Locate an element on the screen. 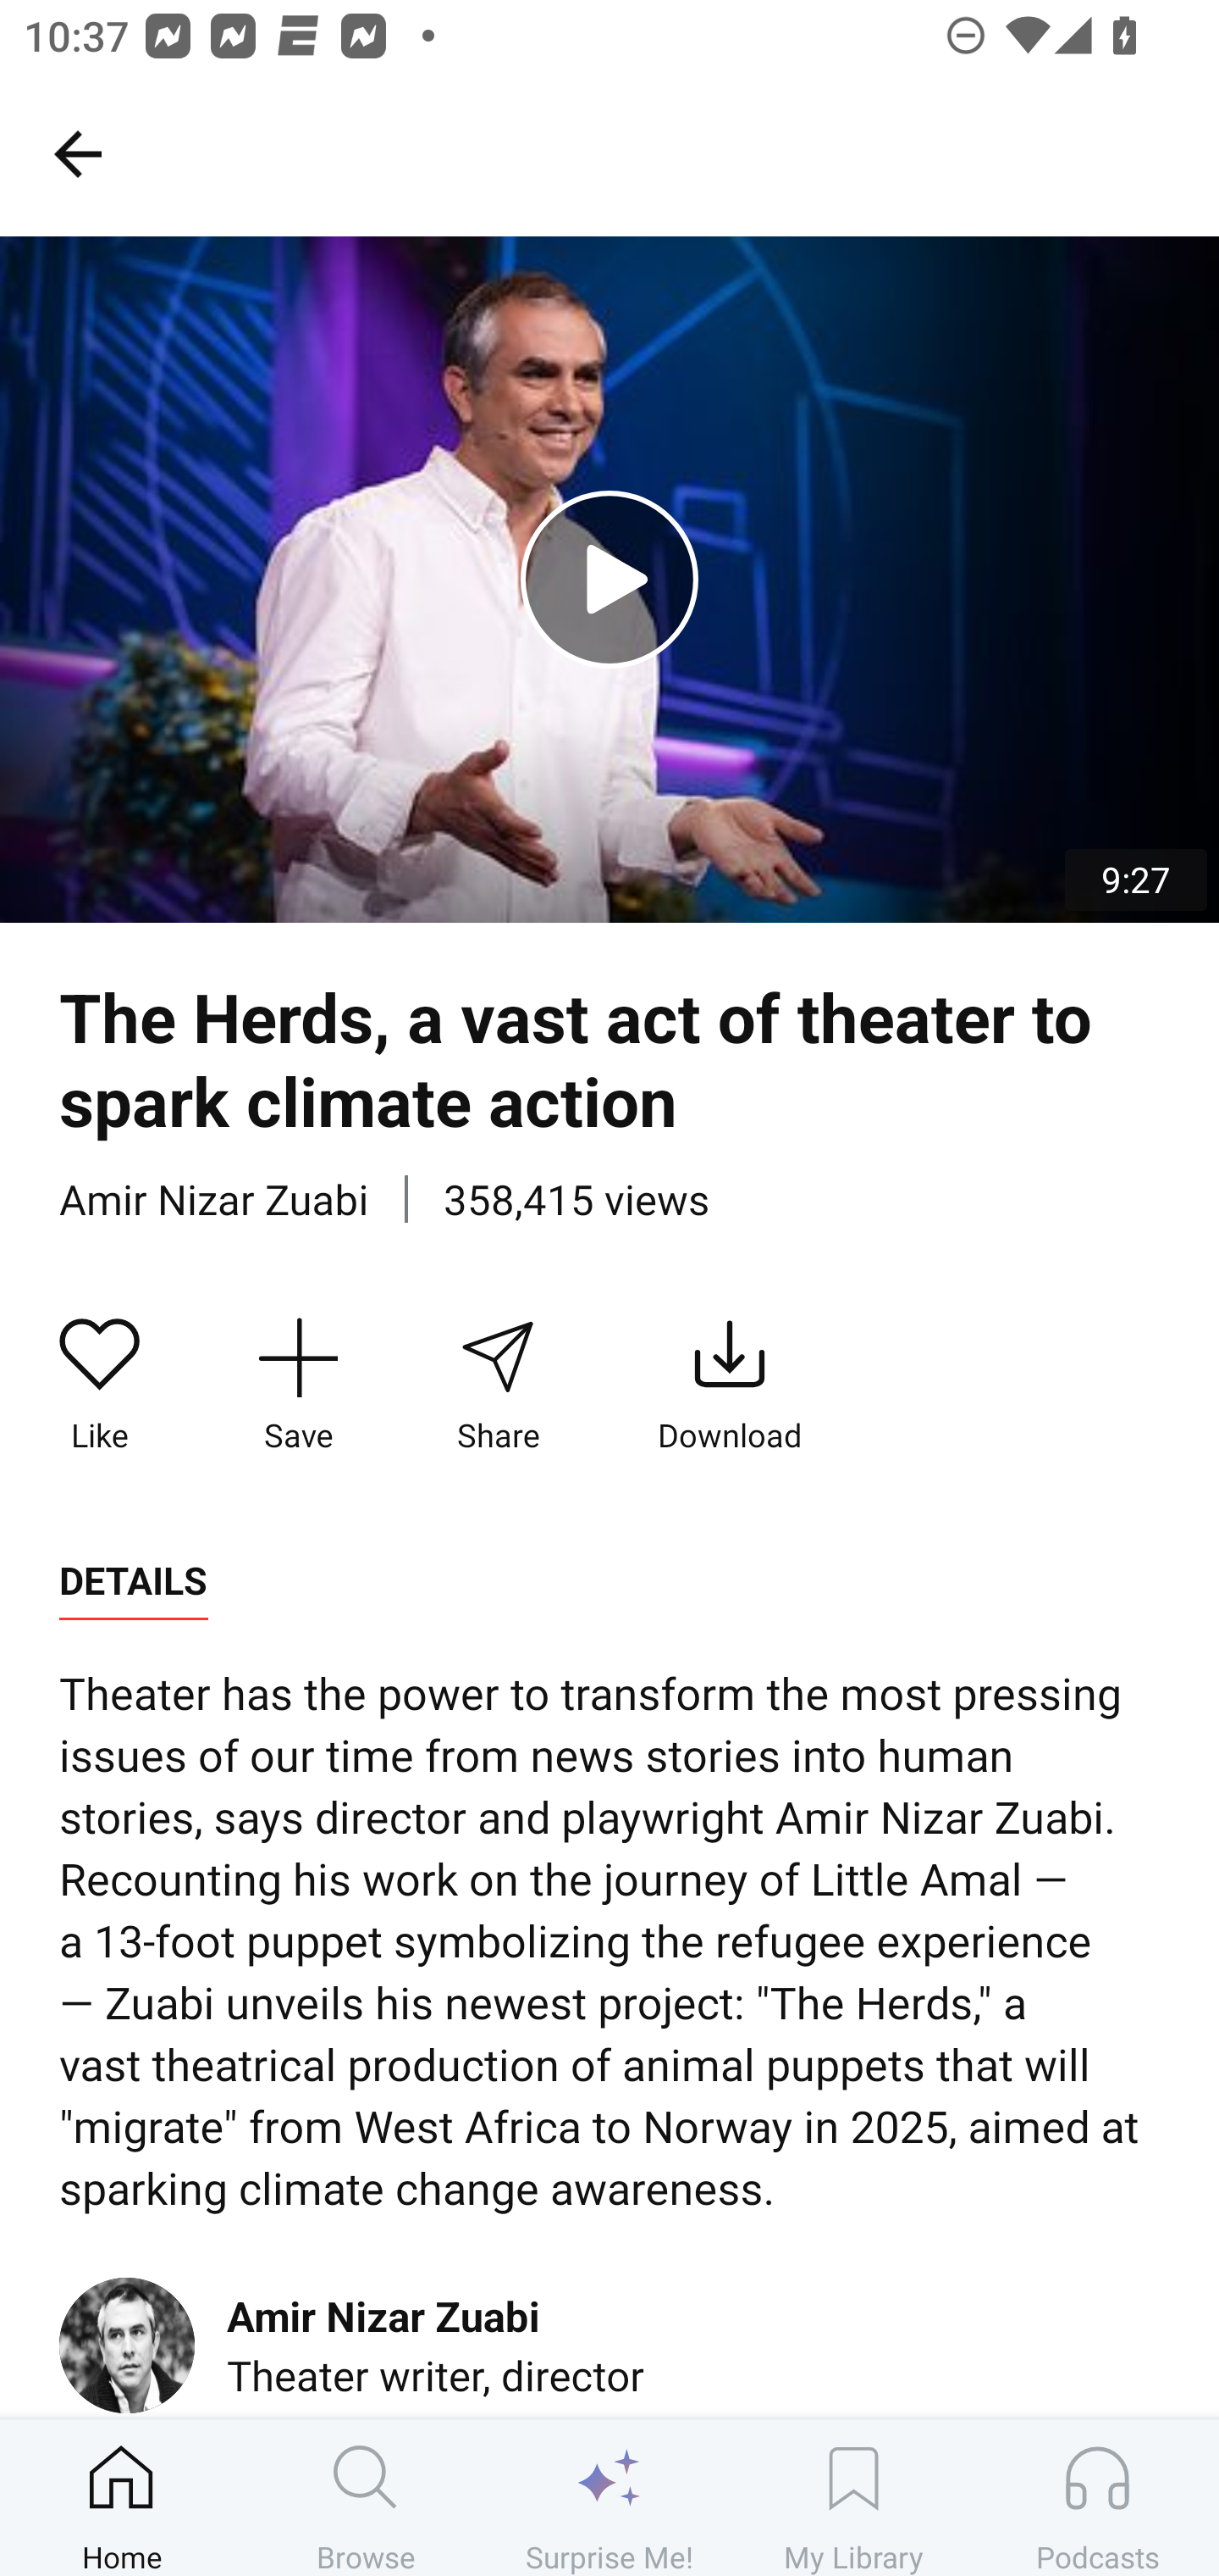 This screenshot has height=2576, width=1219. Like is located at coordinates (100, 1385).